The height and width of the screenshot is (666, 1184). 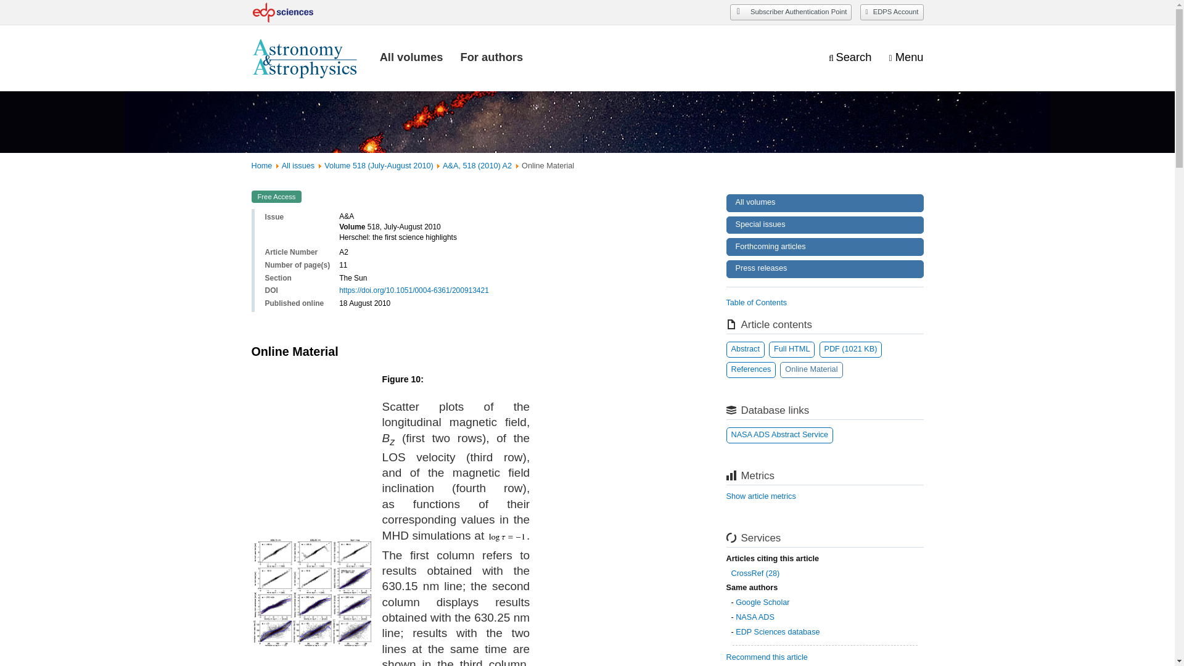 What do you see at coordinates (491, 57) in the screenshot?
I see `For authors` at bounding box center [491, 57].